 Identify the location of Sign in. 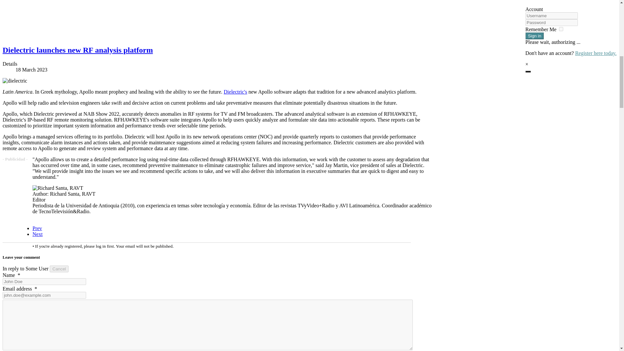
(535, 36).